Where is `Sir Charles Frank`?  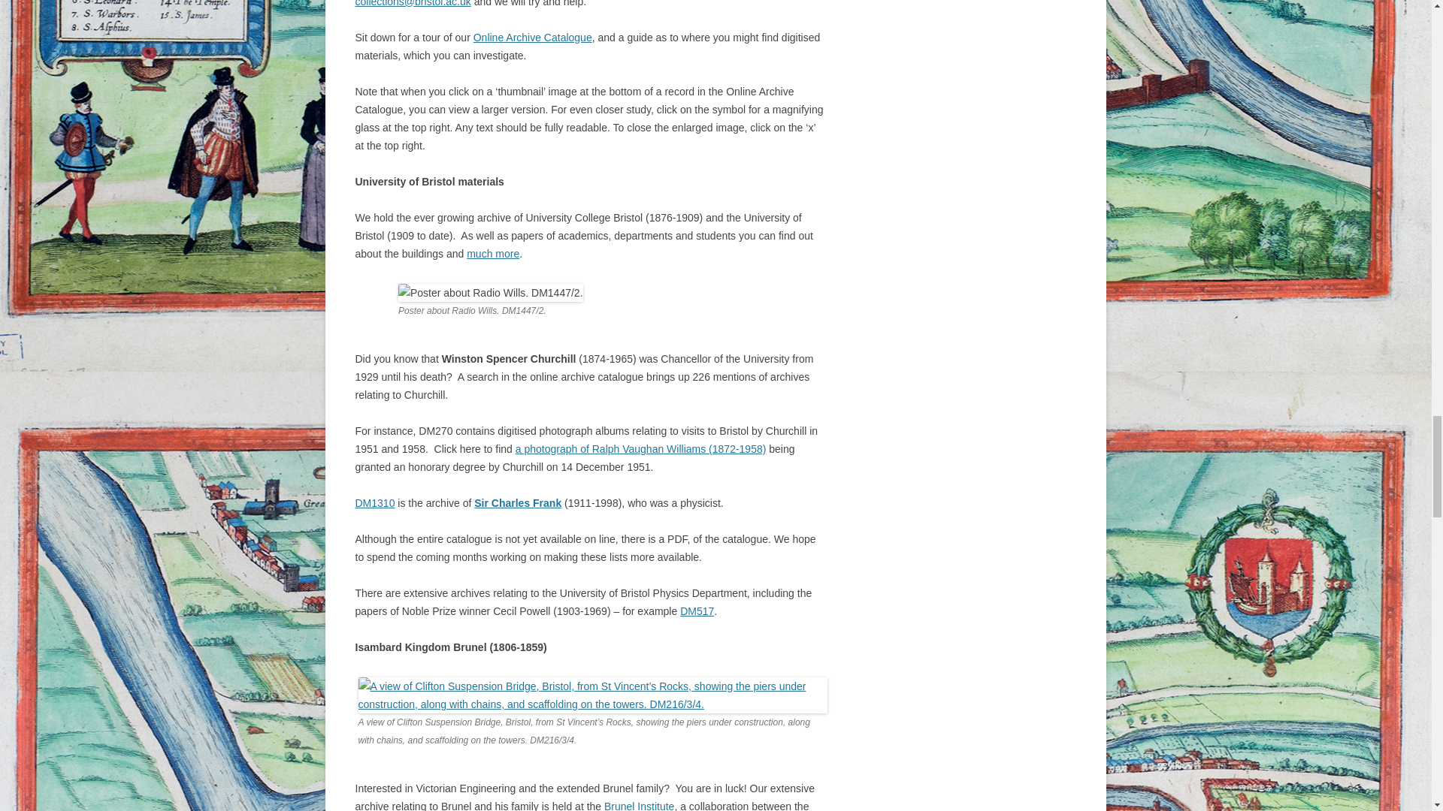 Sir Charles Frank is located at coordinates (517, 503).